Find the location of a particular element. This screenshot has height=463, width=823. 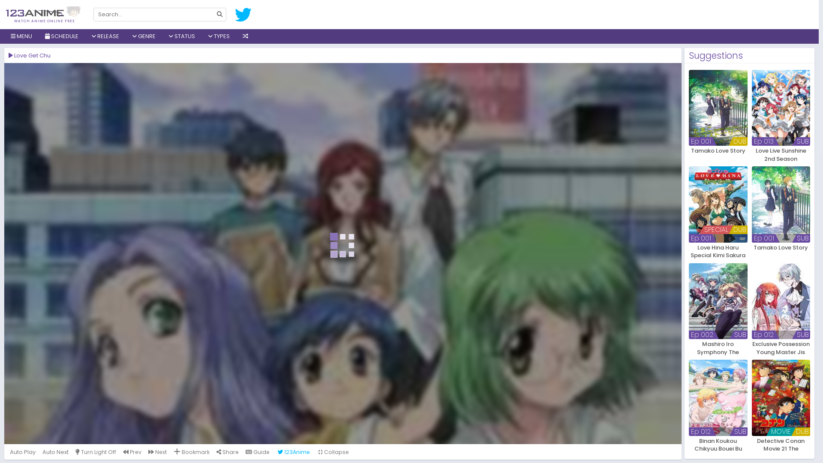

DUB
Ep 001 is located at coordinates (718, 108).